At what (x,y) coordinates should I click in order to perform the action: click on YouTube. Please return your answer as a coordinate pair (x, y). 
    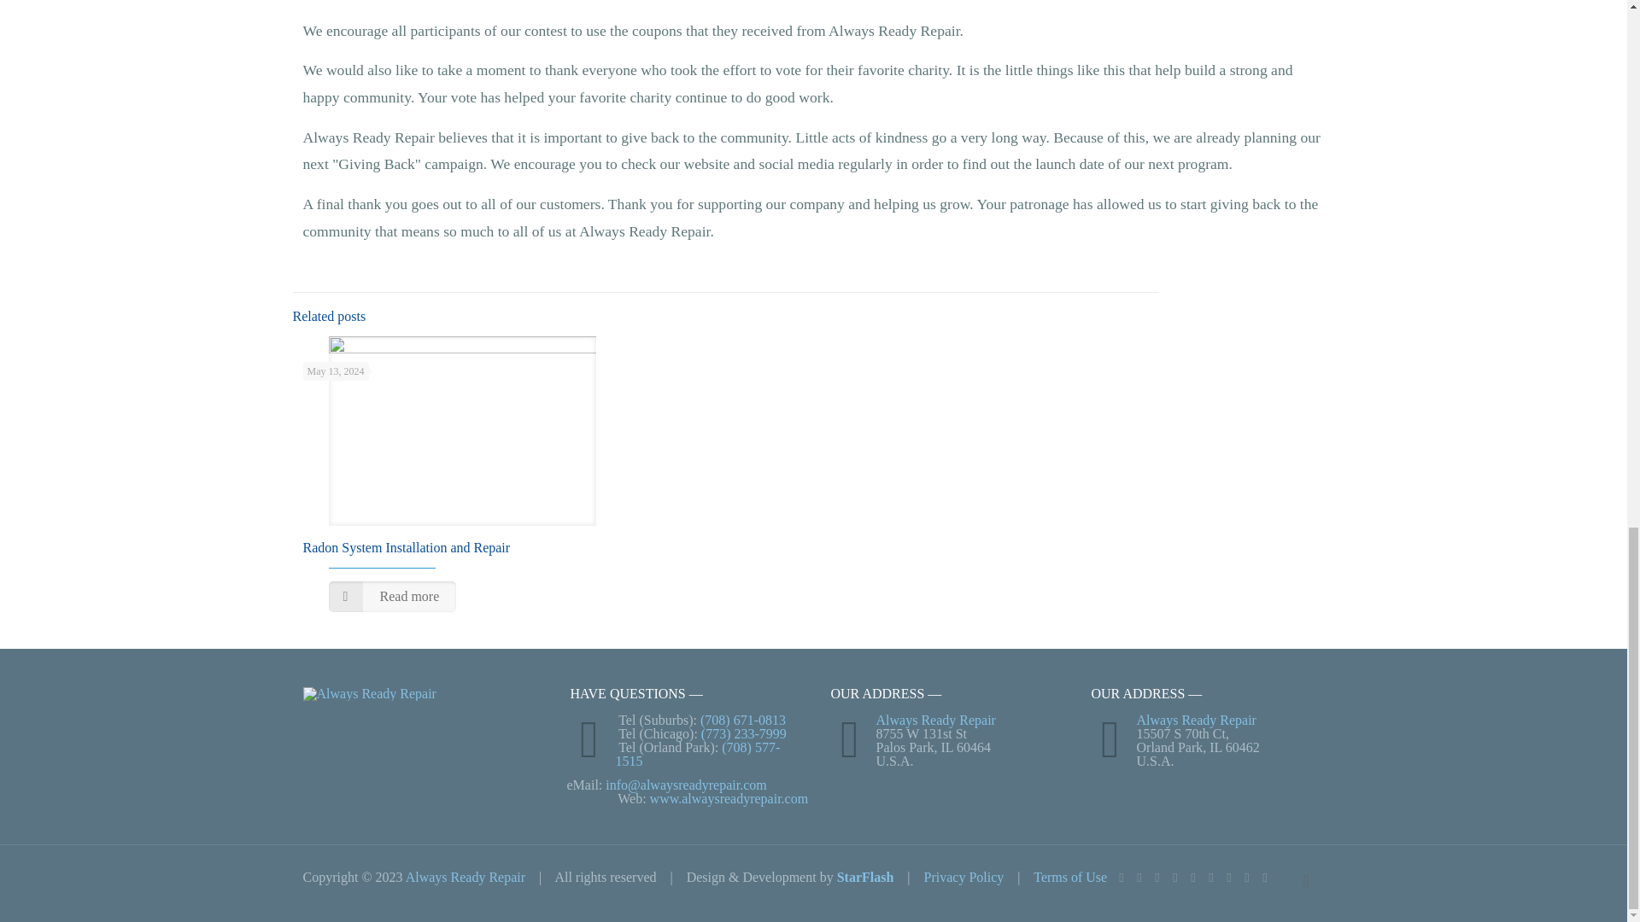
    Looking at the image, I should click on (1174, 877).